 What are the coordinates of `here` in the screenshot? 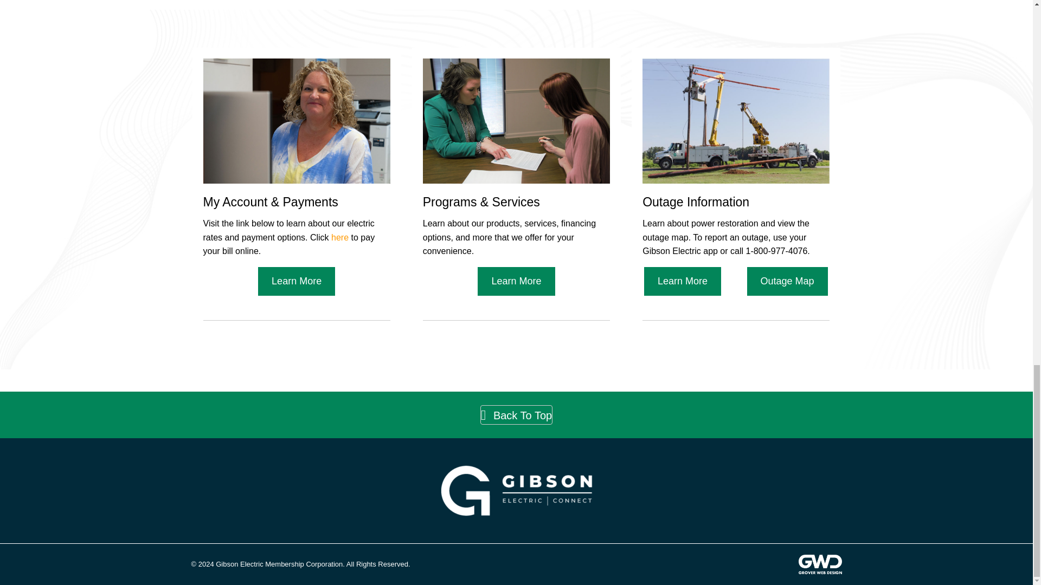 It's located at (339, 237).